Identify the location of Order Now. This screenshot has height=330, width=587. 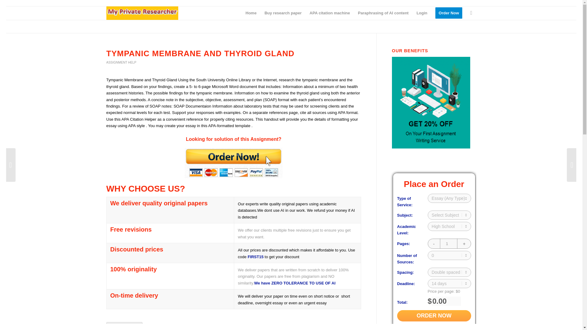
(449, 13).